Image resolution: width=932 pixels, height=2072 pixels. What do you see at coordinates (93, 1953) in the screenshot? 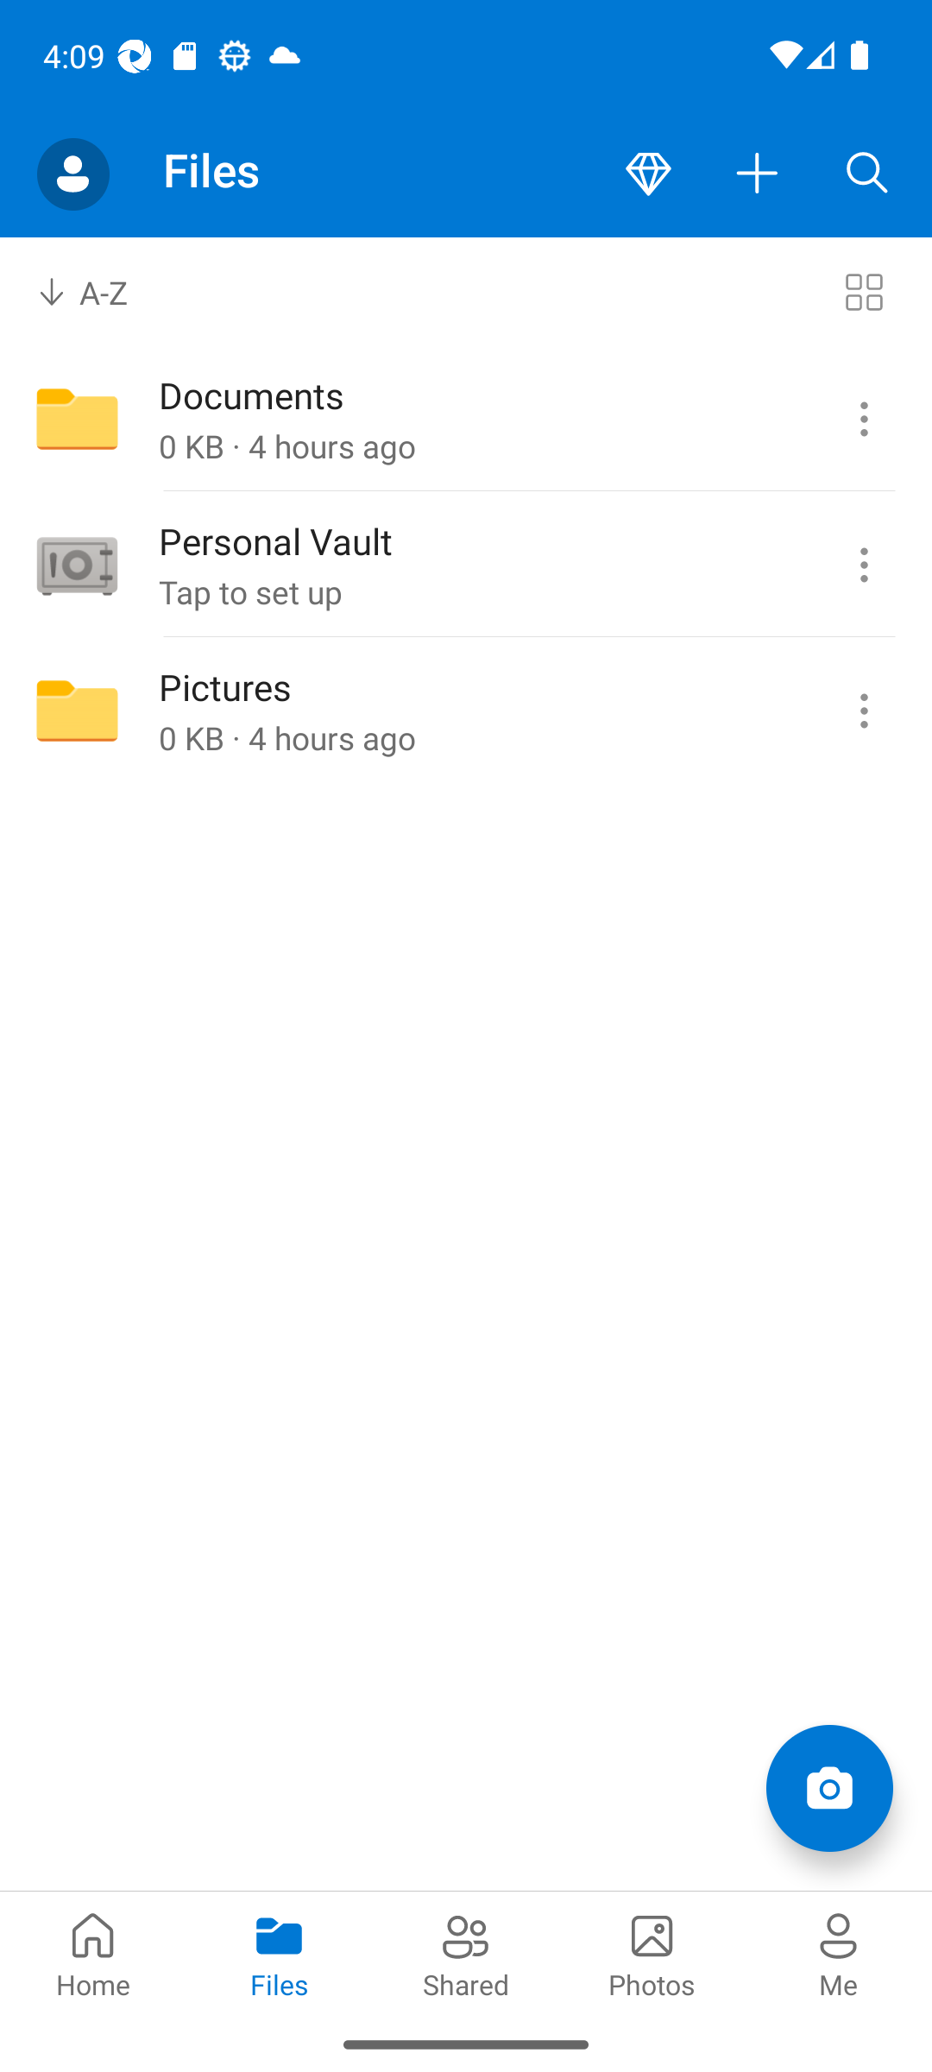
I see `Home pivot Home` at bounding box center [93, 1953].